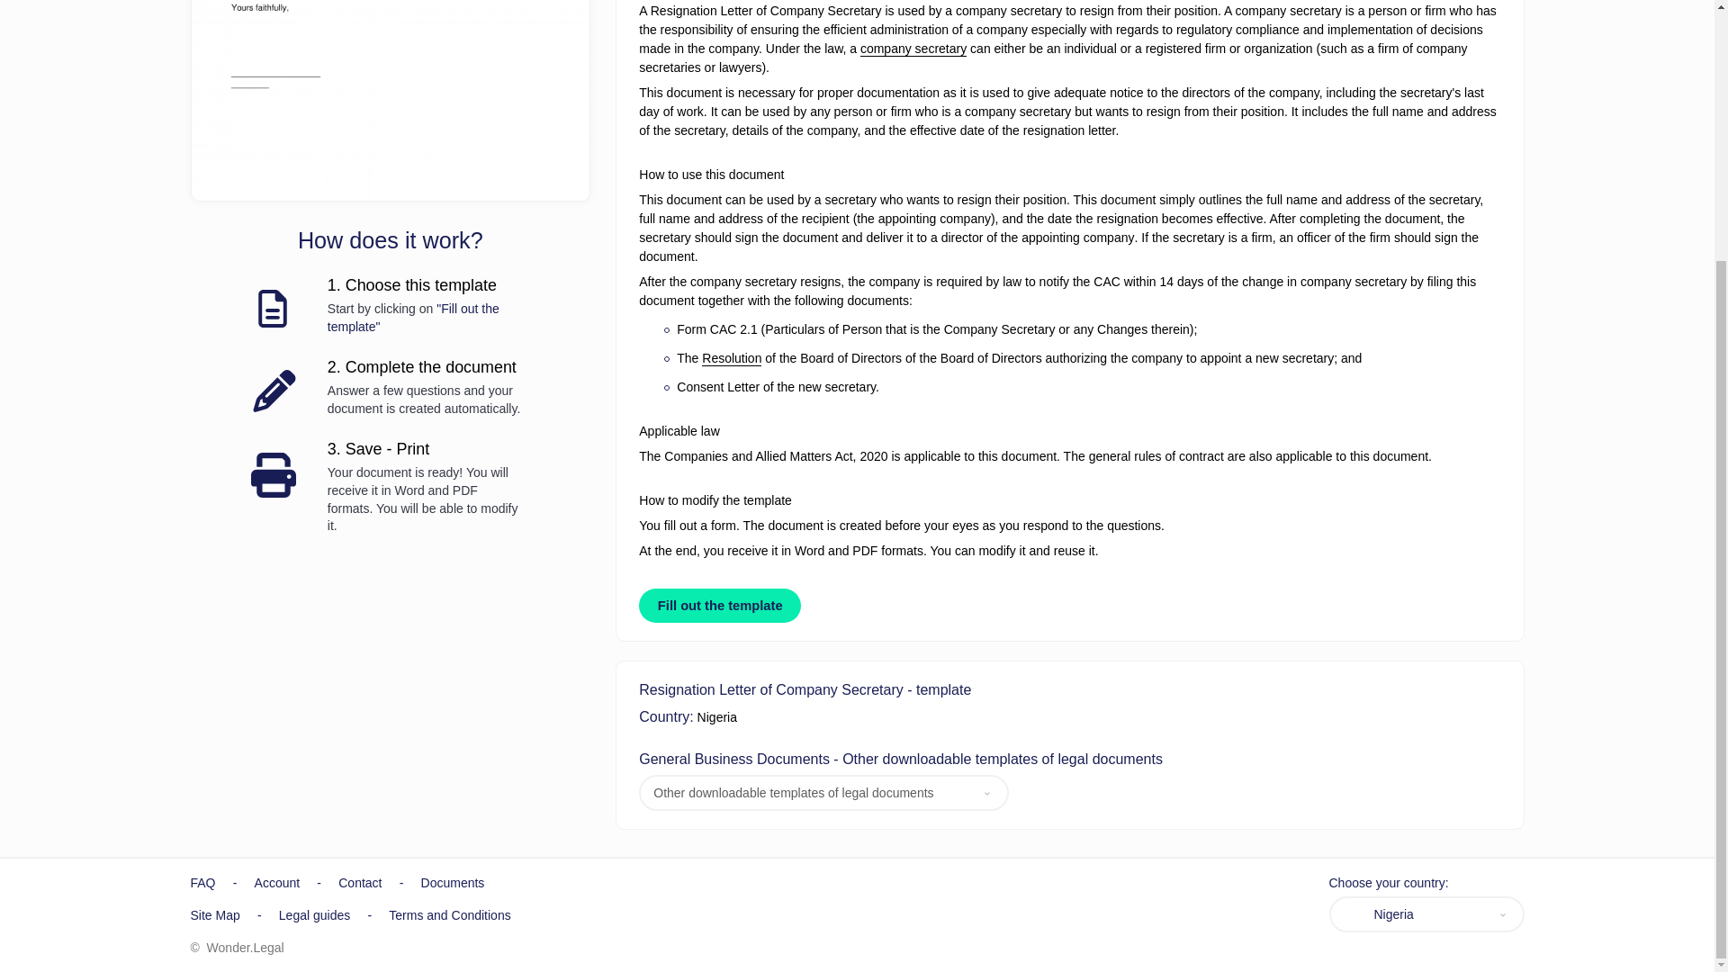  I want to click on Get started for free, so click(389, 100).